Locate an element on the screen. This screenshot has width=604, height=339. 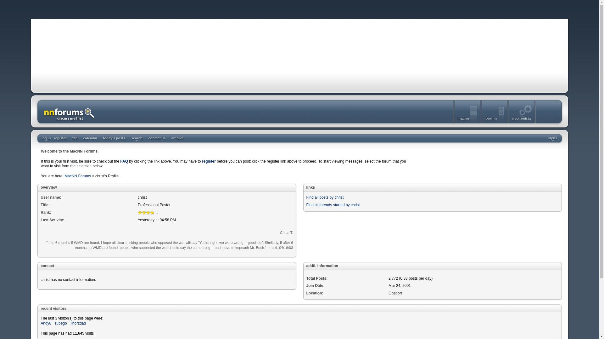
visit electronista.com is located at coordinates (522, 124).